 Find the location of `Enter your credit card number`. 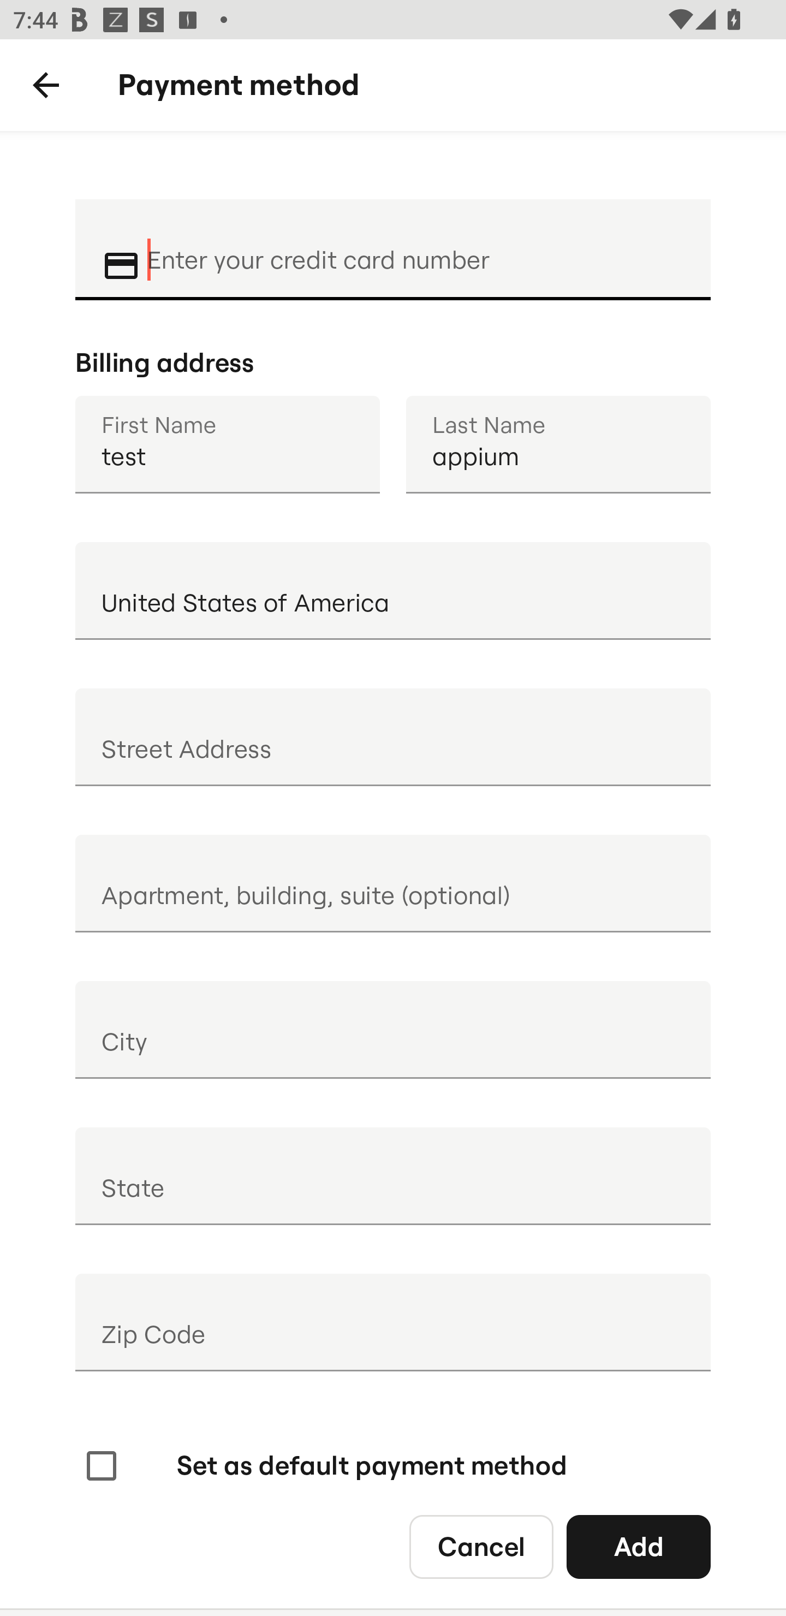

Enter your credit card number is located at coordinates (416, 248).